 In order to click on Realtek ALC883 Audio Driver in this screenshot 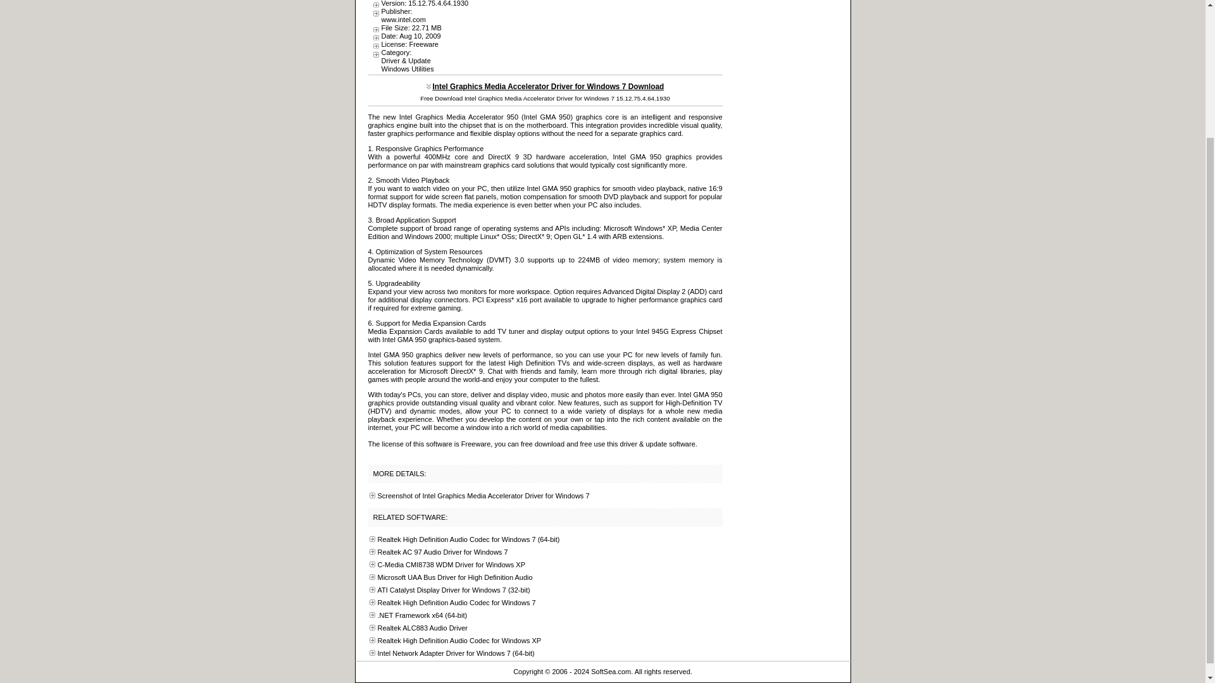, I will do `click(421, 628)`.